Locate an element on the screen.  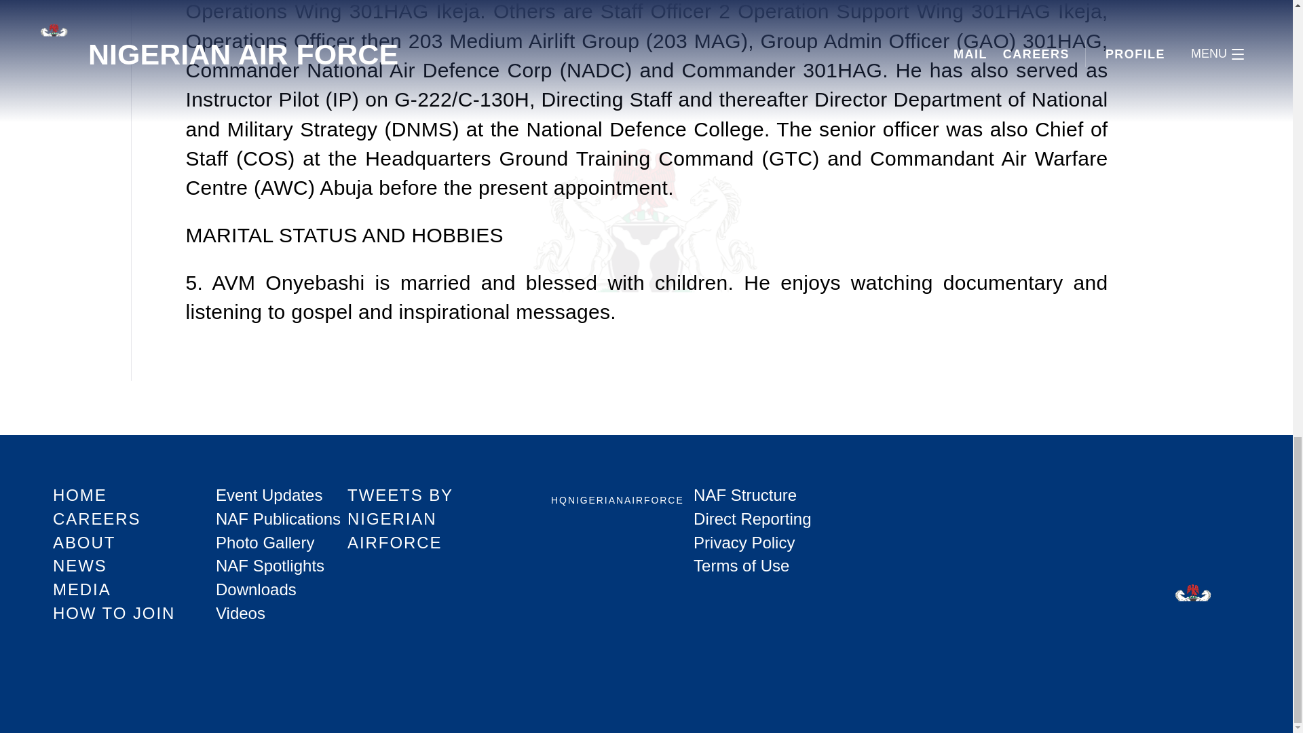
NAF Spotlights is located at coordinates (270, 565).